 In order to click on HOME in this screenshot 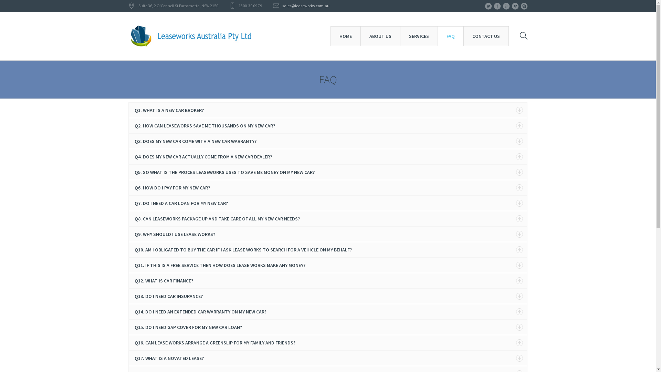, I will do `click(346, 36)`.